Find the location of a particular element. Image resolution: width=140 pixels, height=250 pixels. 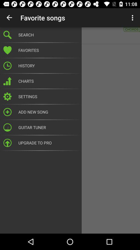

launch settings icon is located at coordinates (48, 96).